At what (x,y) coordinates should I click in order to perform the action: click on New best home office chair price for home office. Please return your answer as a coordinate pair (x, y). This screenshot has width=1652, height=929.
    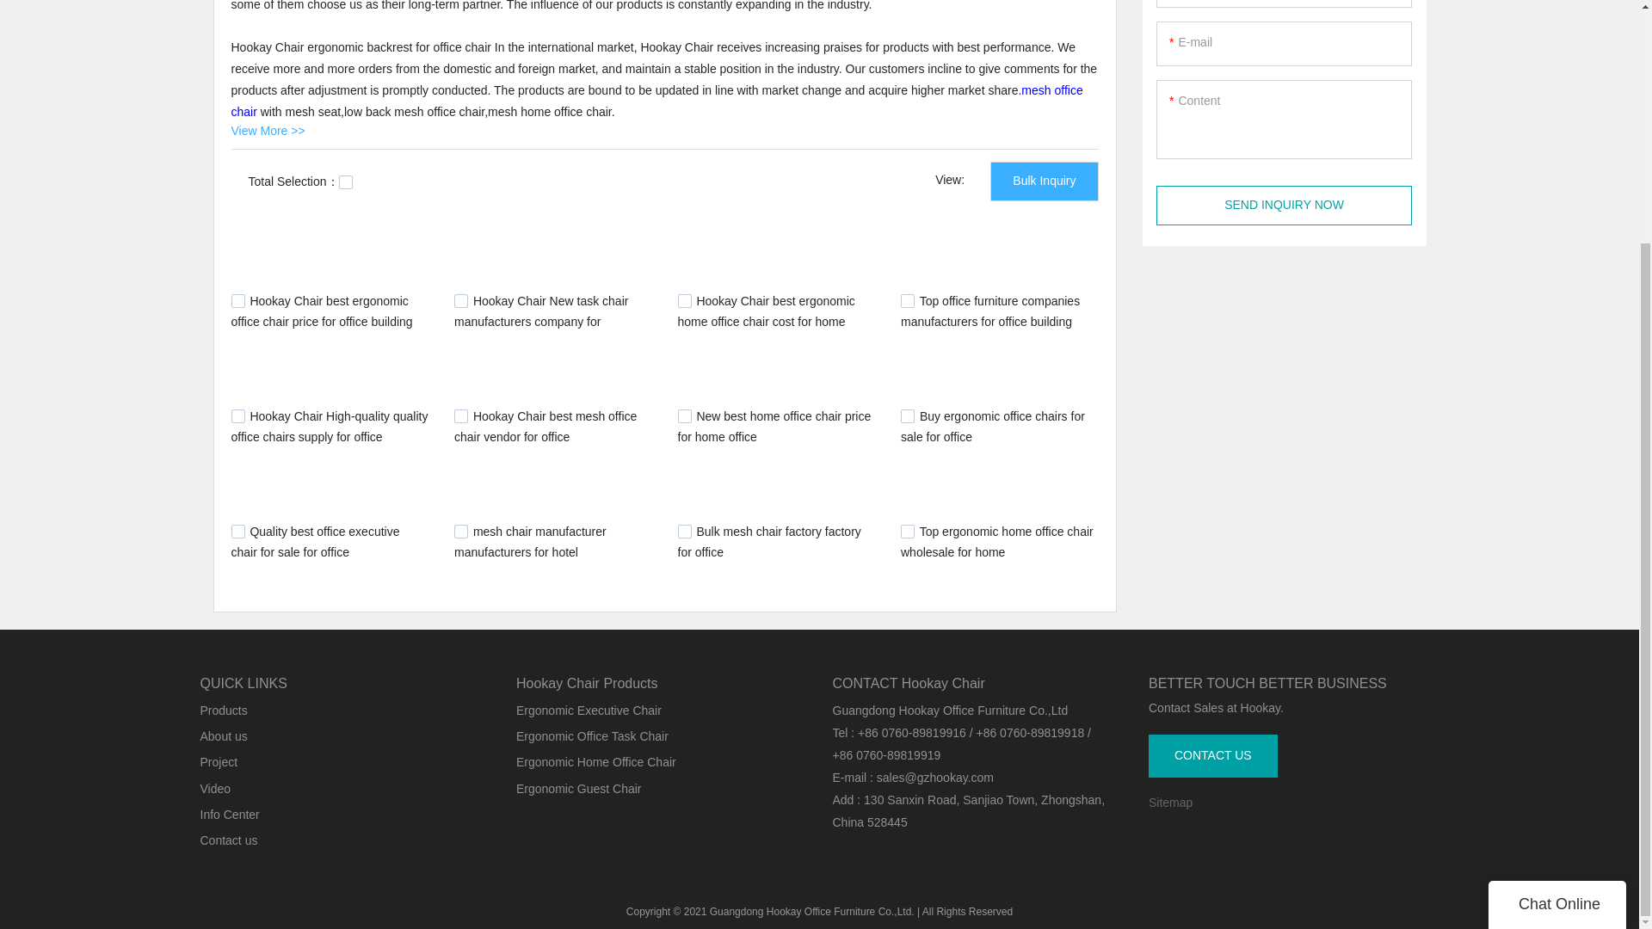
    Looking at the image, I should click on (774, 427).